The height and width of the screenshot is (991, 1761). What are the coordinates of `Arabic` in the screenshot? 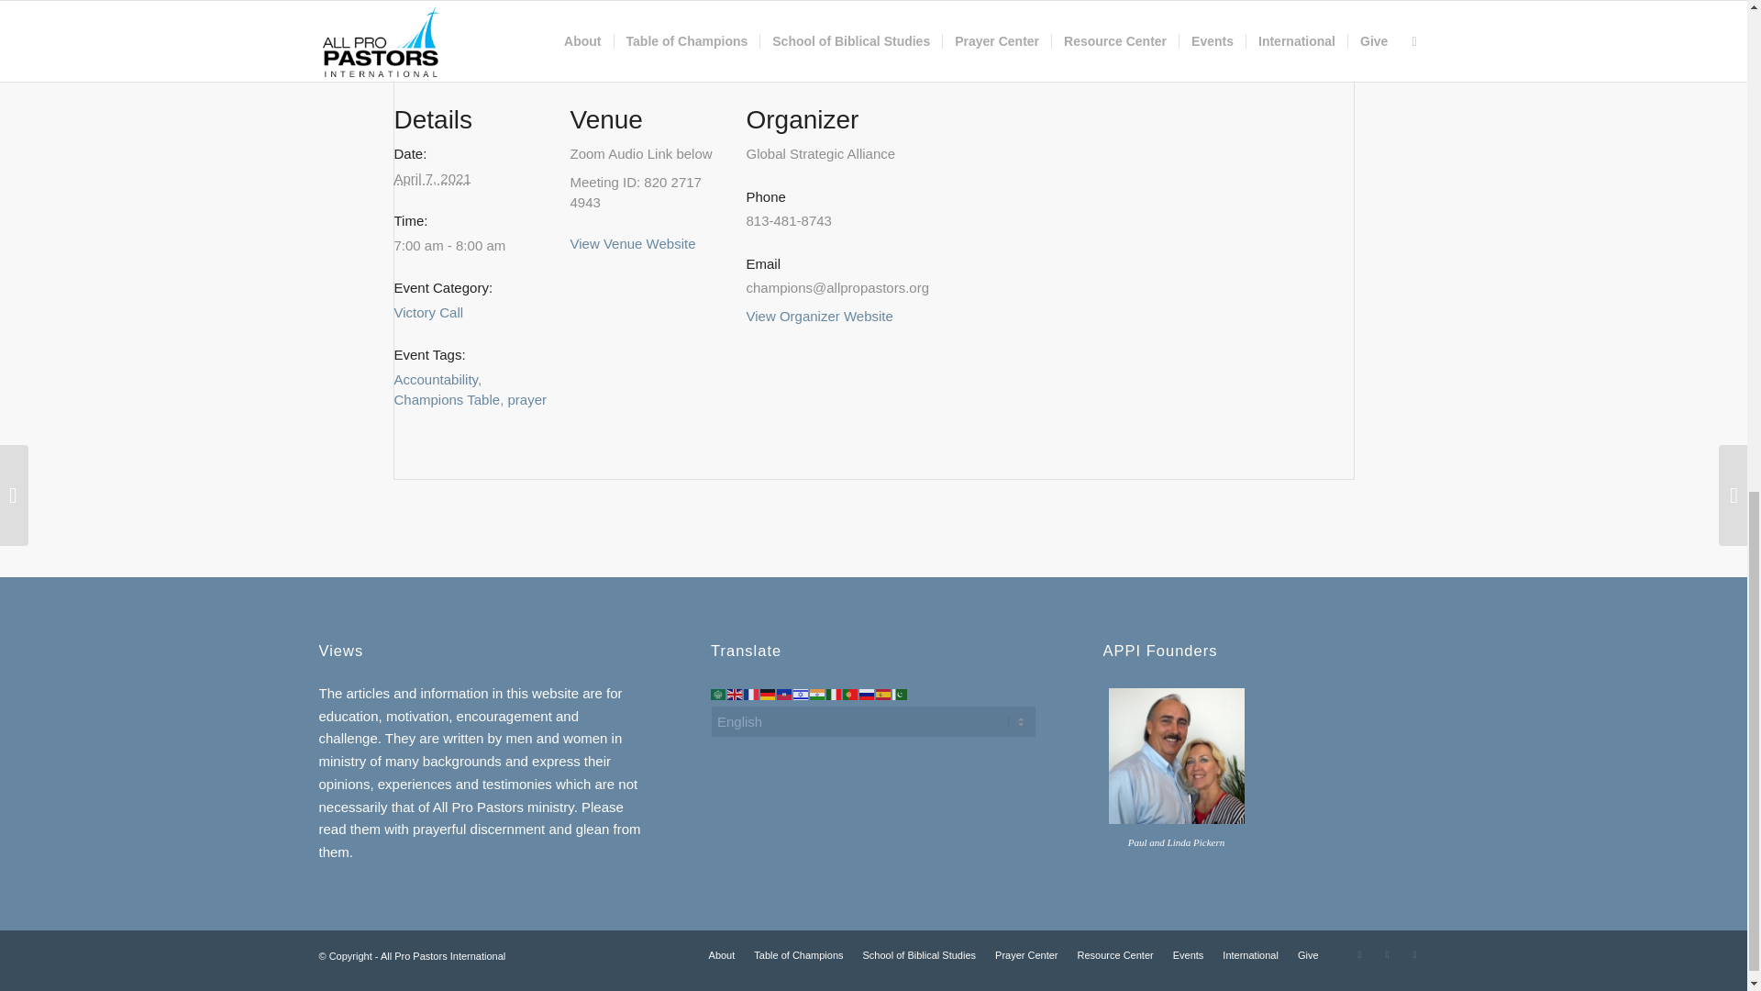 It's located at (719, 693).